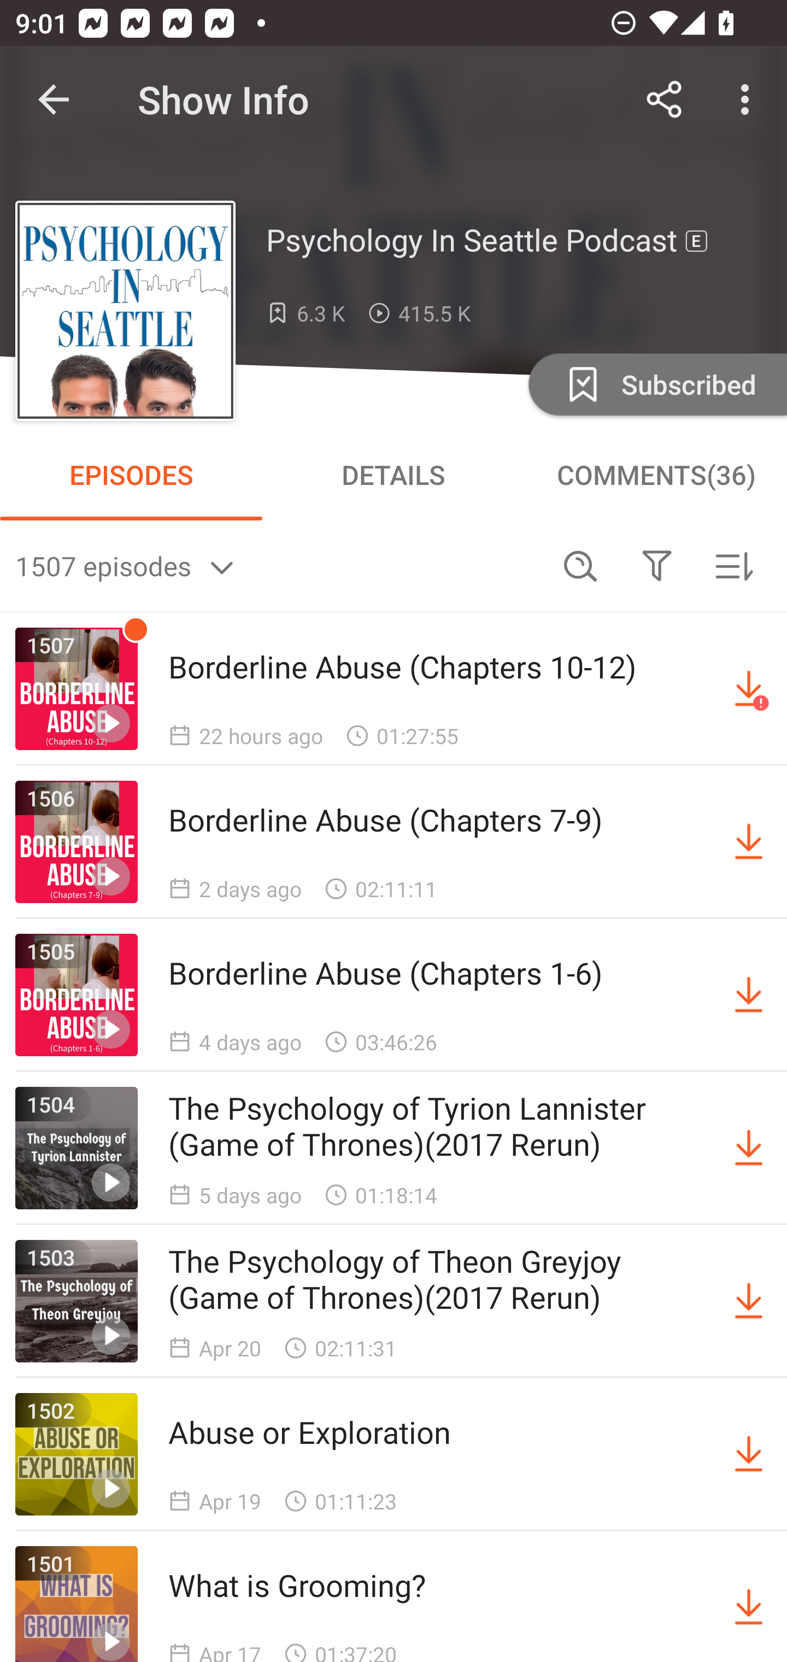  Describe the element at coordinates (54, 100) in the screenshot. I see `Navigate up` at that location.